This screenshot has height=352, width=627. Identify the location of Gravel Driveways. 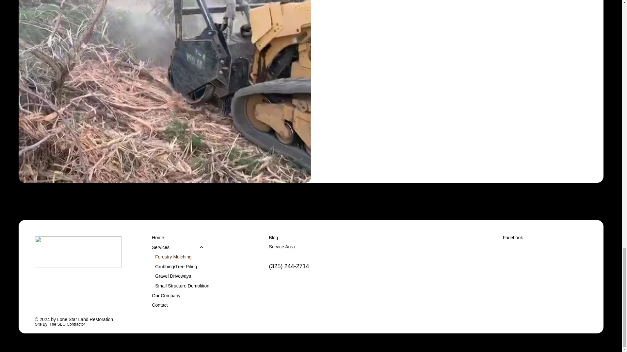
(180, 276).